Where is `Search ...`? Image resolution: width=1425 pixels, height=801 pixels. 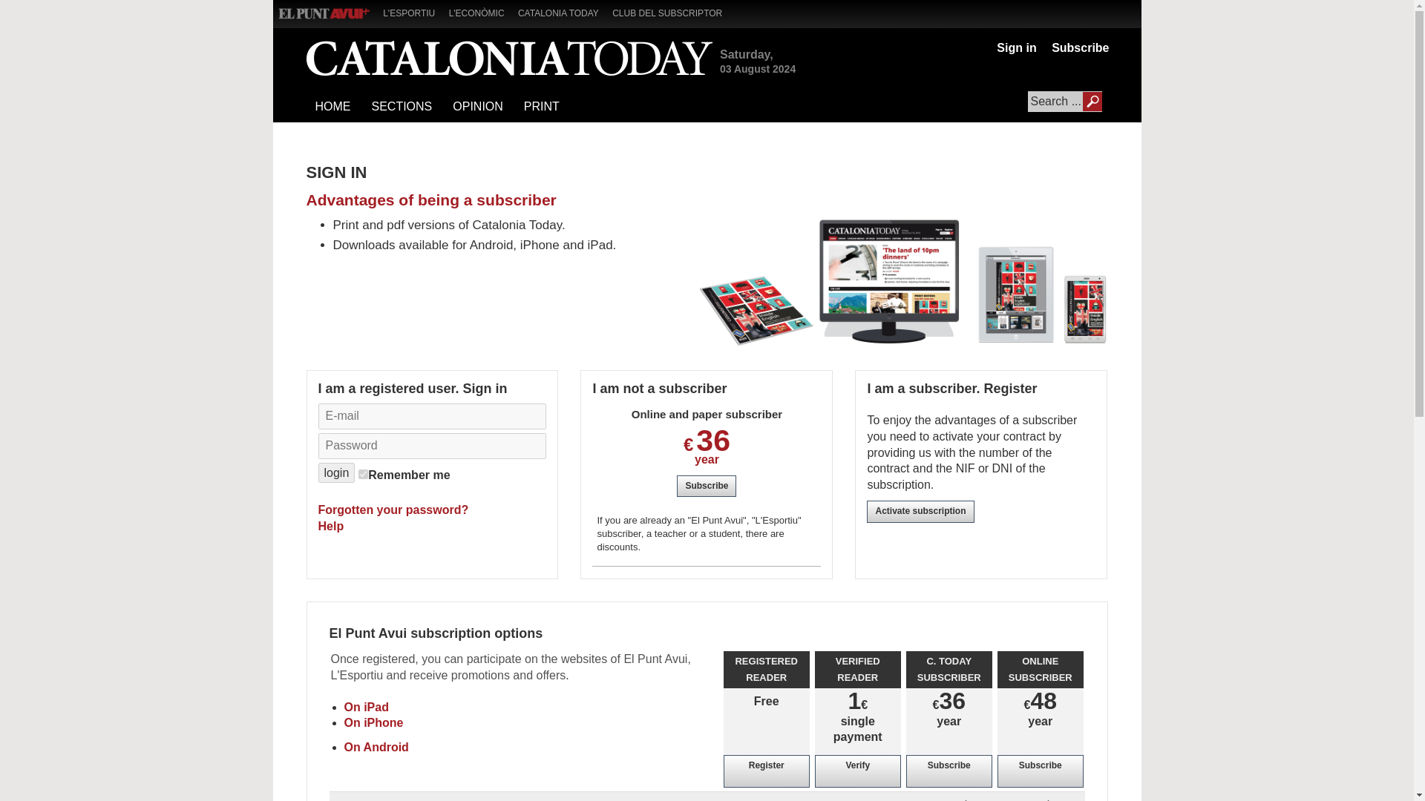 Search ... is located at coordinates (1064, 102).